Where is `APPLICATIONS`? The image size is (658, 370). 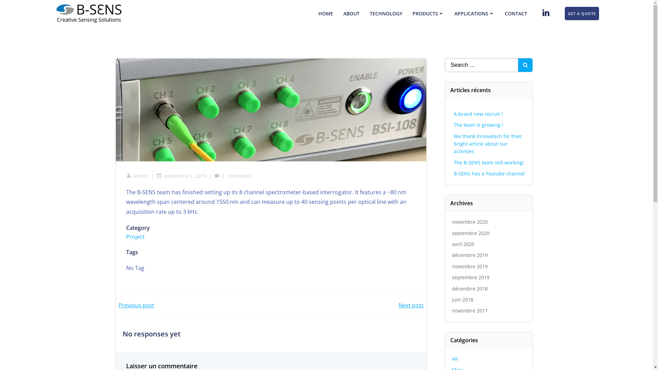 APPLICATIONS is located at coordinates (474, 14).